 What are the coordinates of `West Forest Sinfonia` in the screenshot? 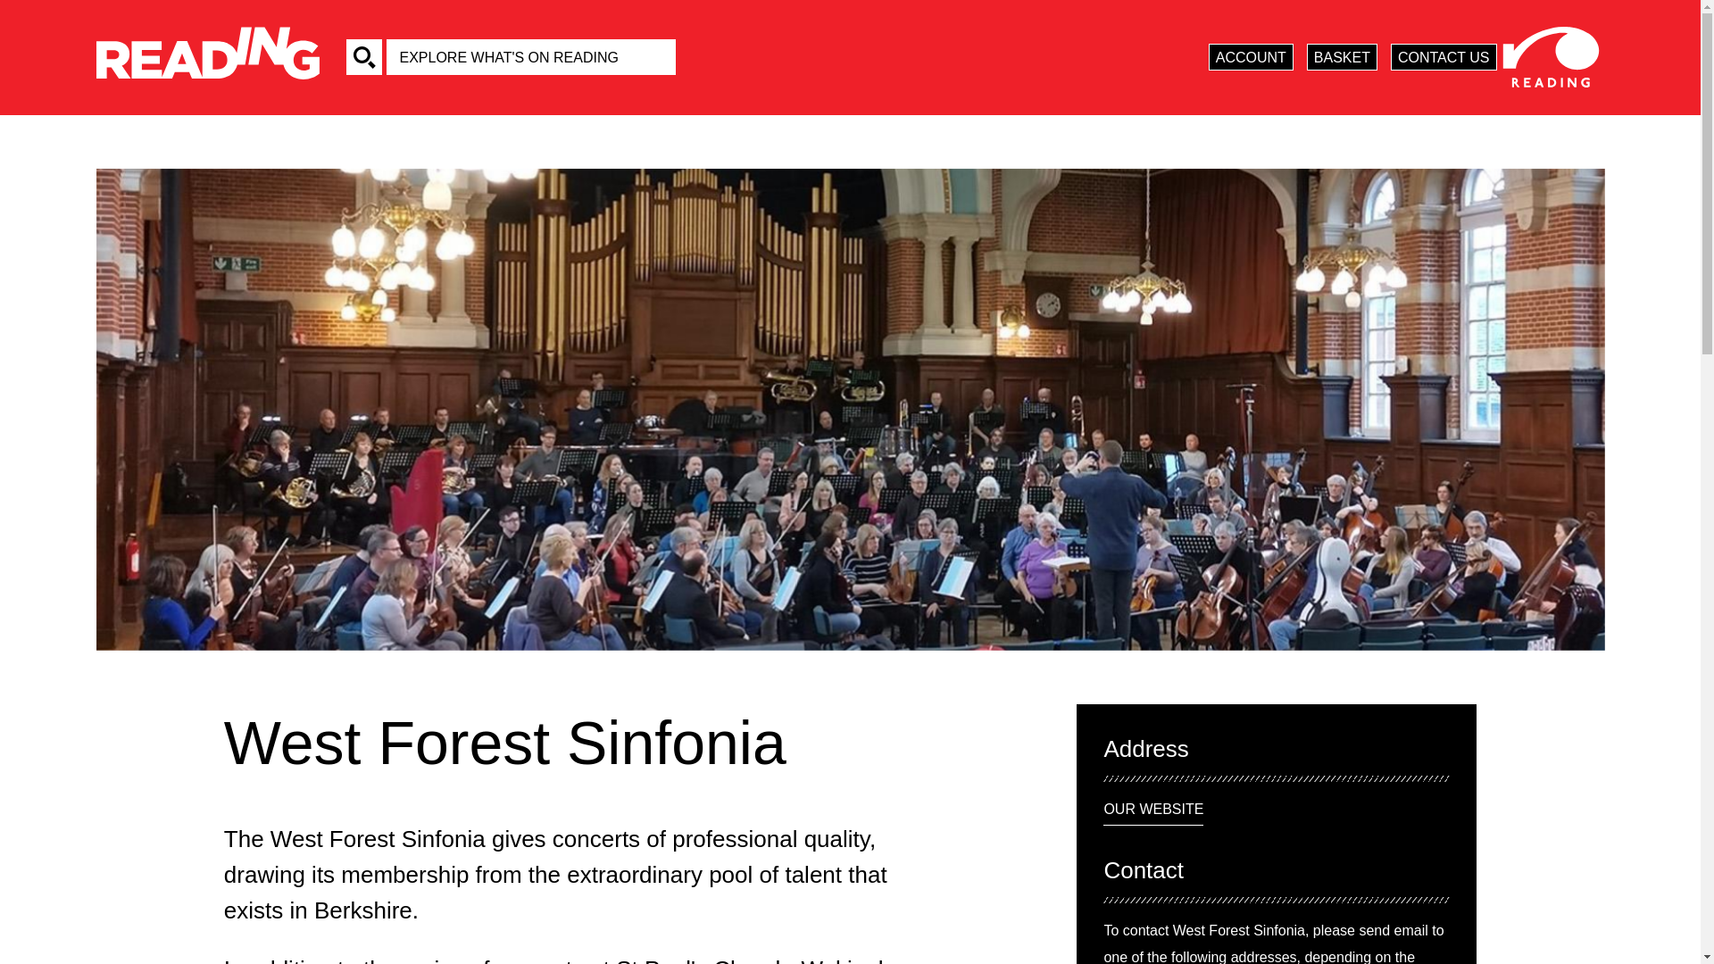 It's located at (584, 743).